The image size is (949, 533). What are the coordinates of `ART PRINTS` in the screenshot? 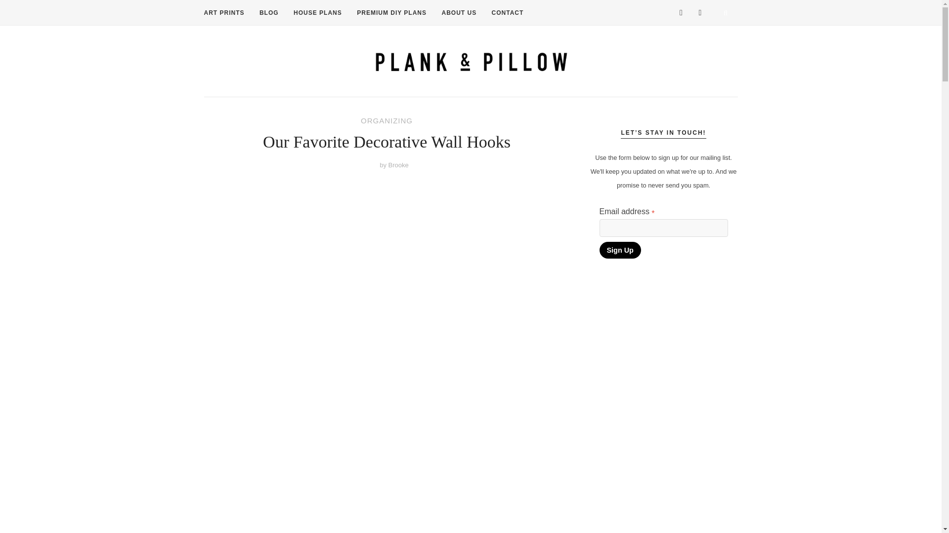 It's located at (223, 13).